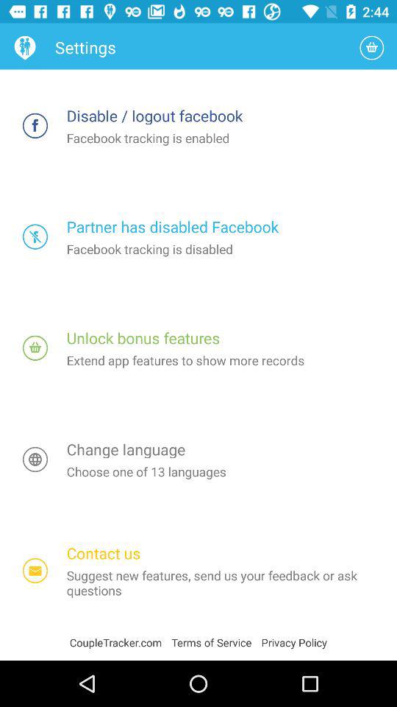  I want to click on press the item to the right of coupletracker.com, so click(216, 642).